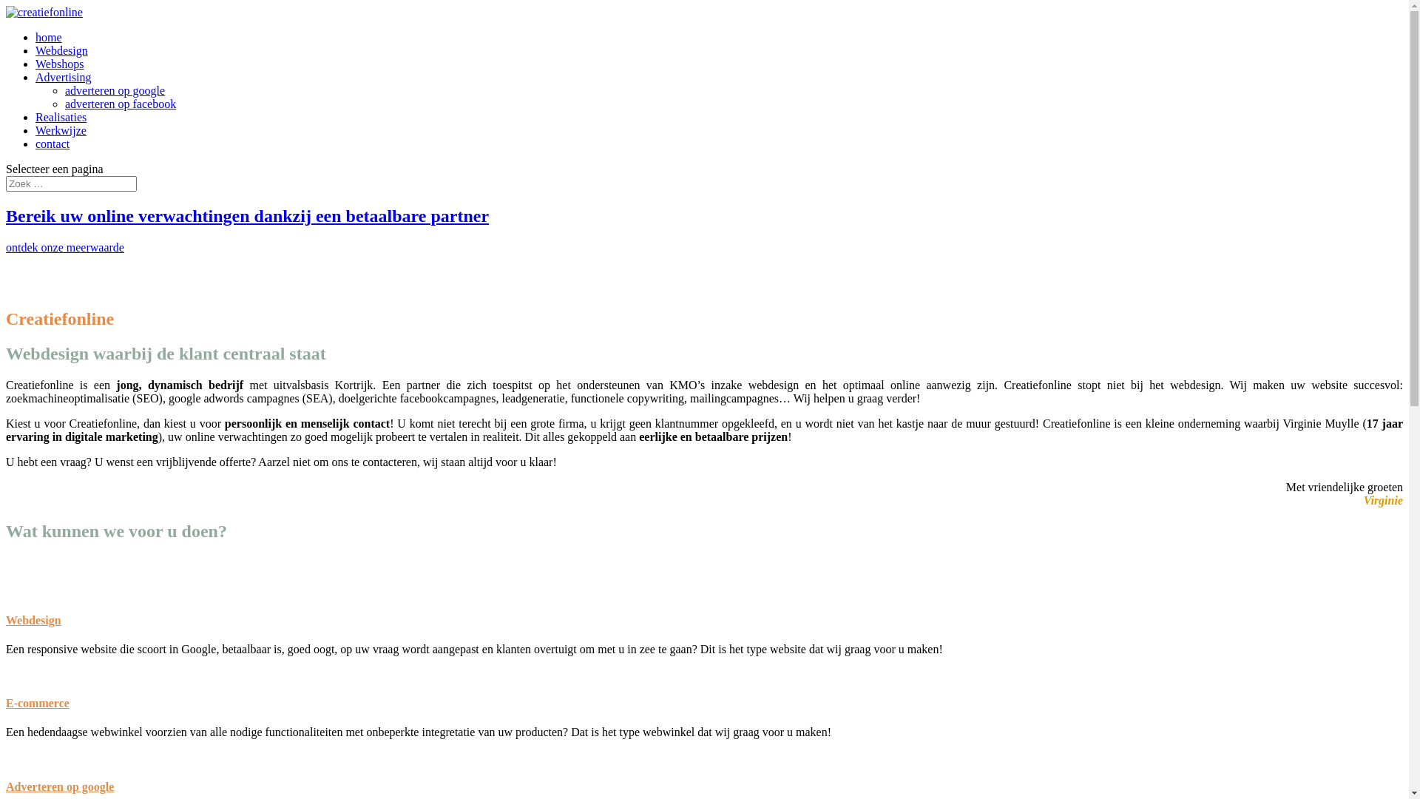 Image resolution: width=1420 pixels, height=799 pixels. Describe the element at coordinates (34, 620) in the screenshot. I see `Webdesign` at that location.